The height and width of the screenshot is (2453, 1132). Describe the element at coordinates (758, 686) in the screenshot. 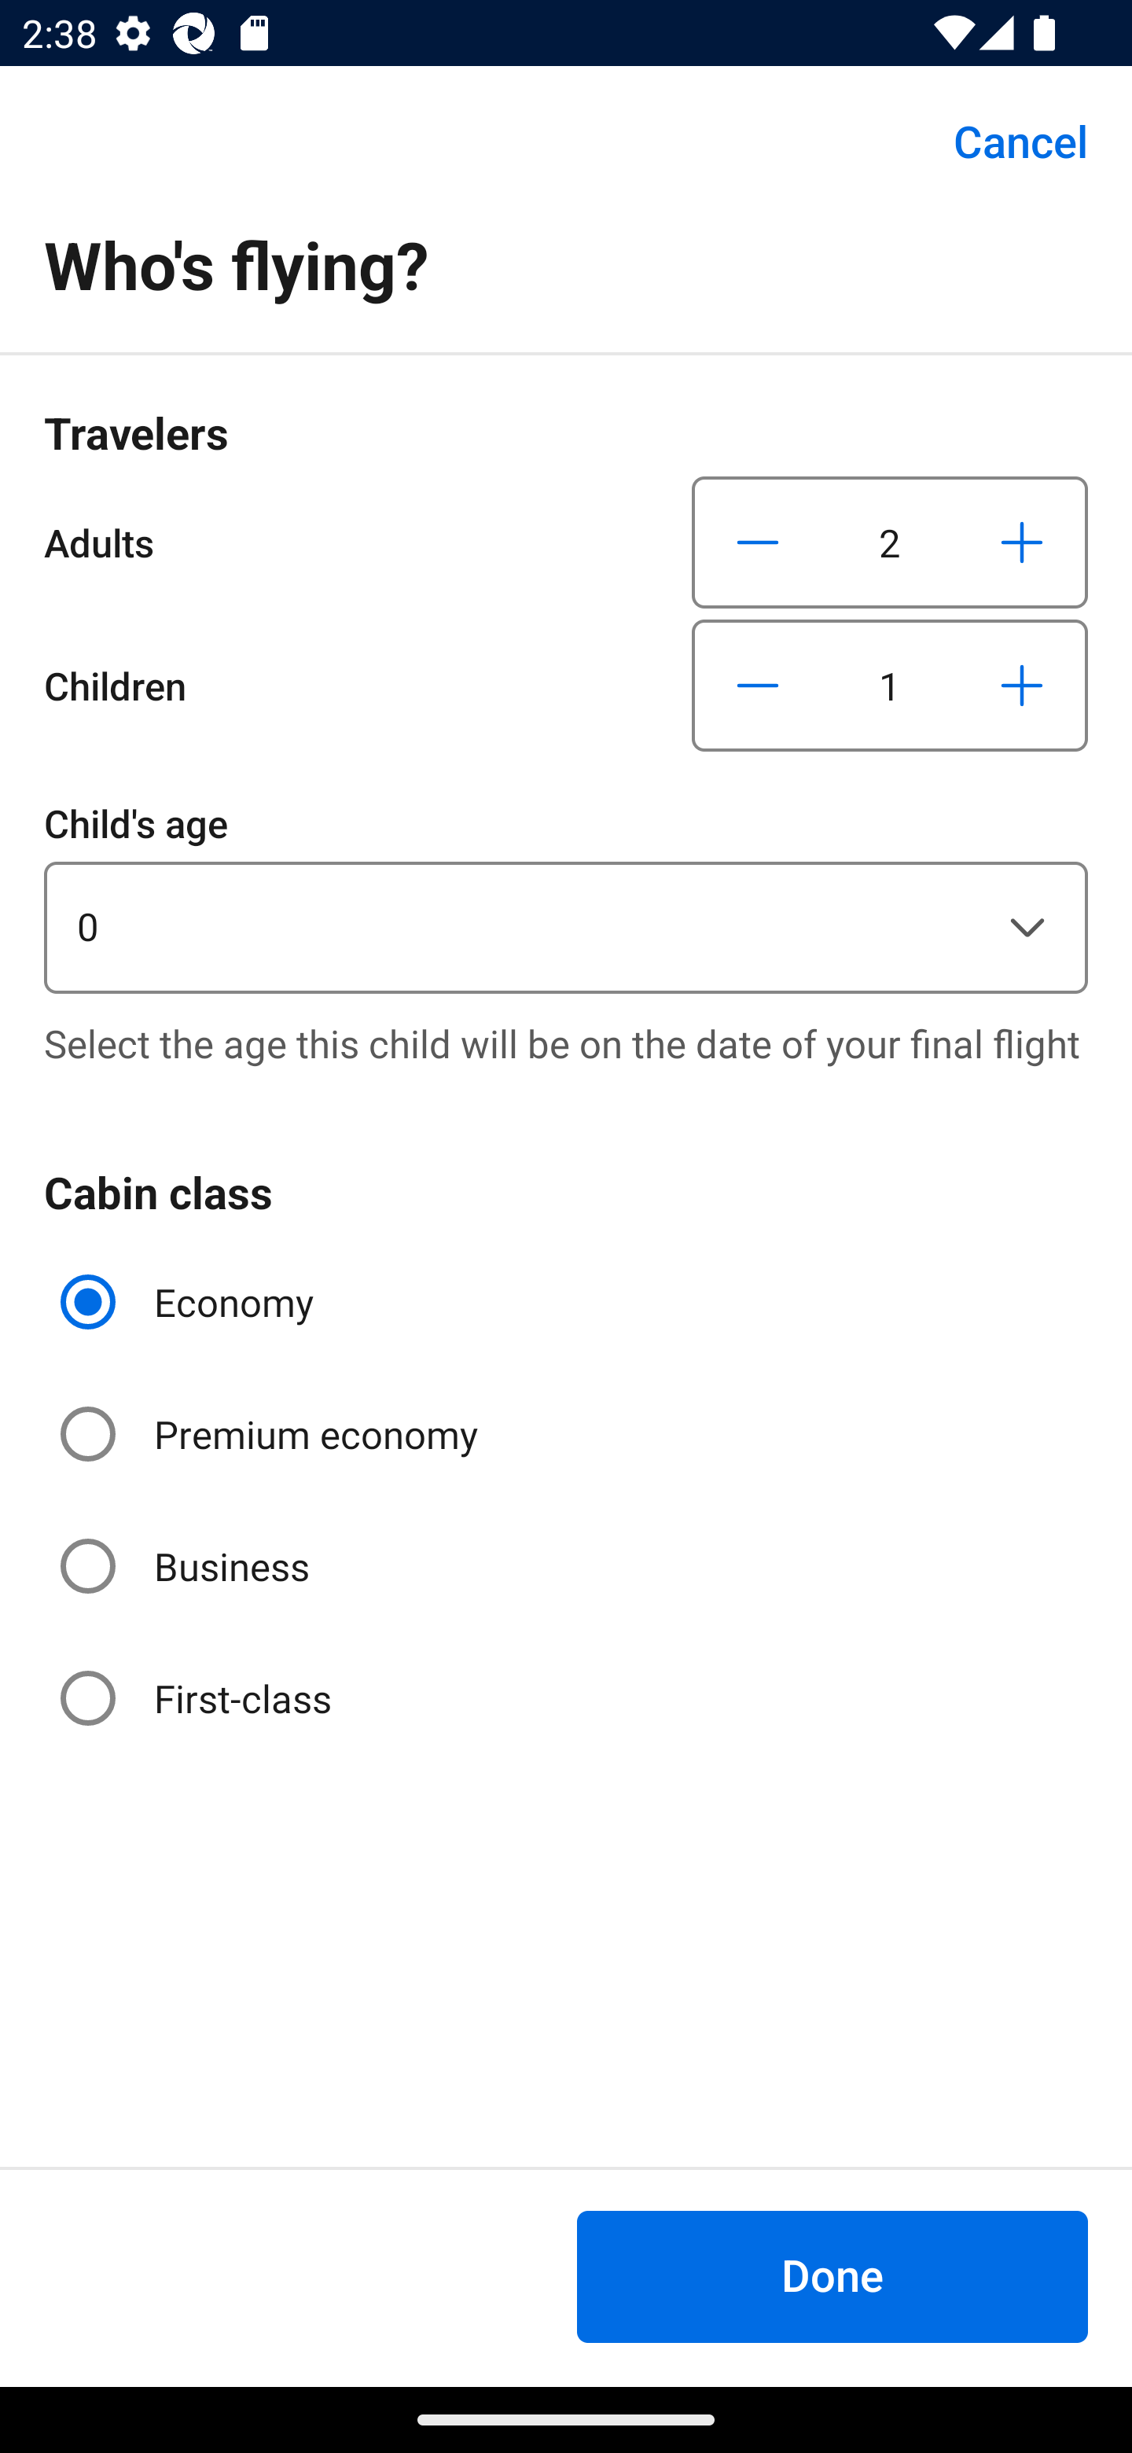

I see `Decrease` at that location.